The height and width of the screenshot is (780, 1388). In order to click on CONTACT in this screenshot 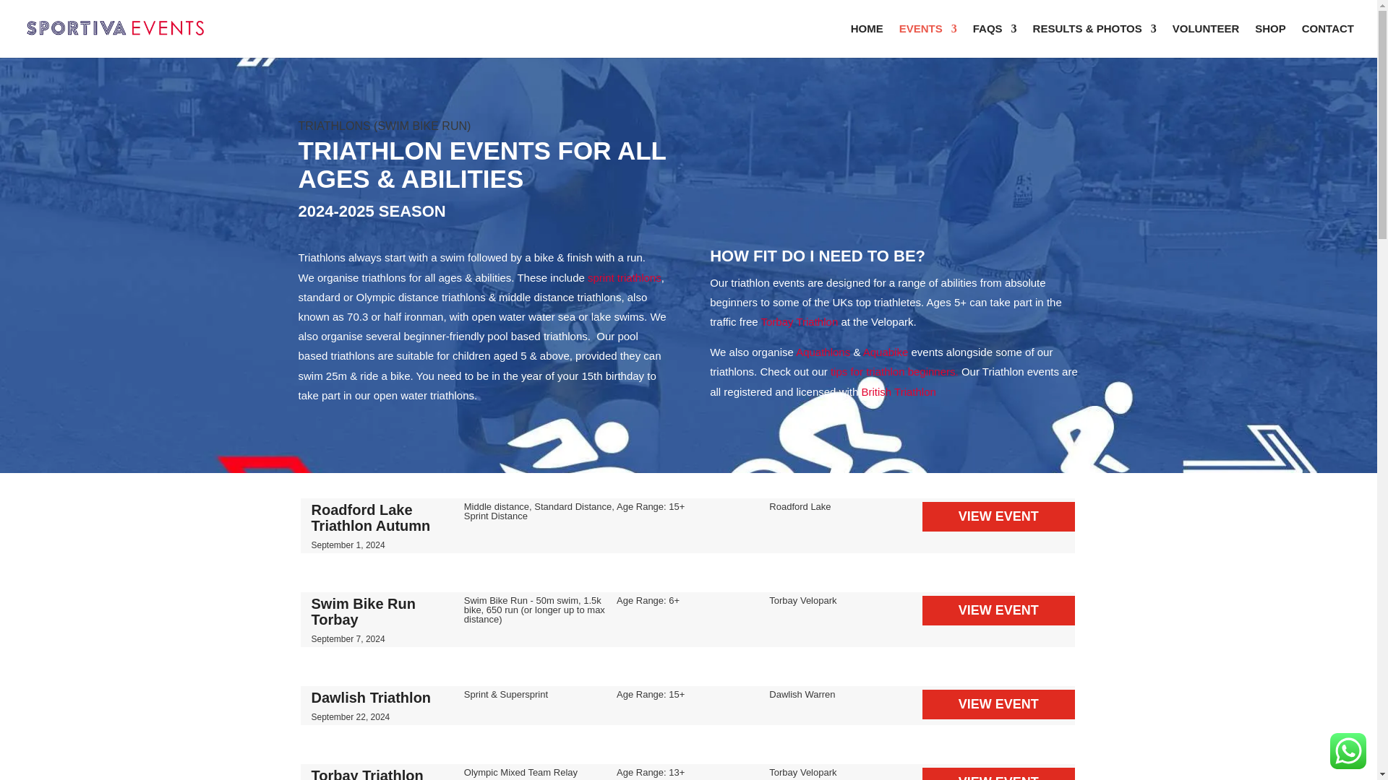, I will do `click(1327, 40)`.